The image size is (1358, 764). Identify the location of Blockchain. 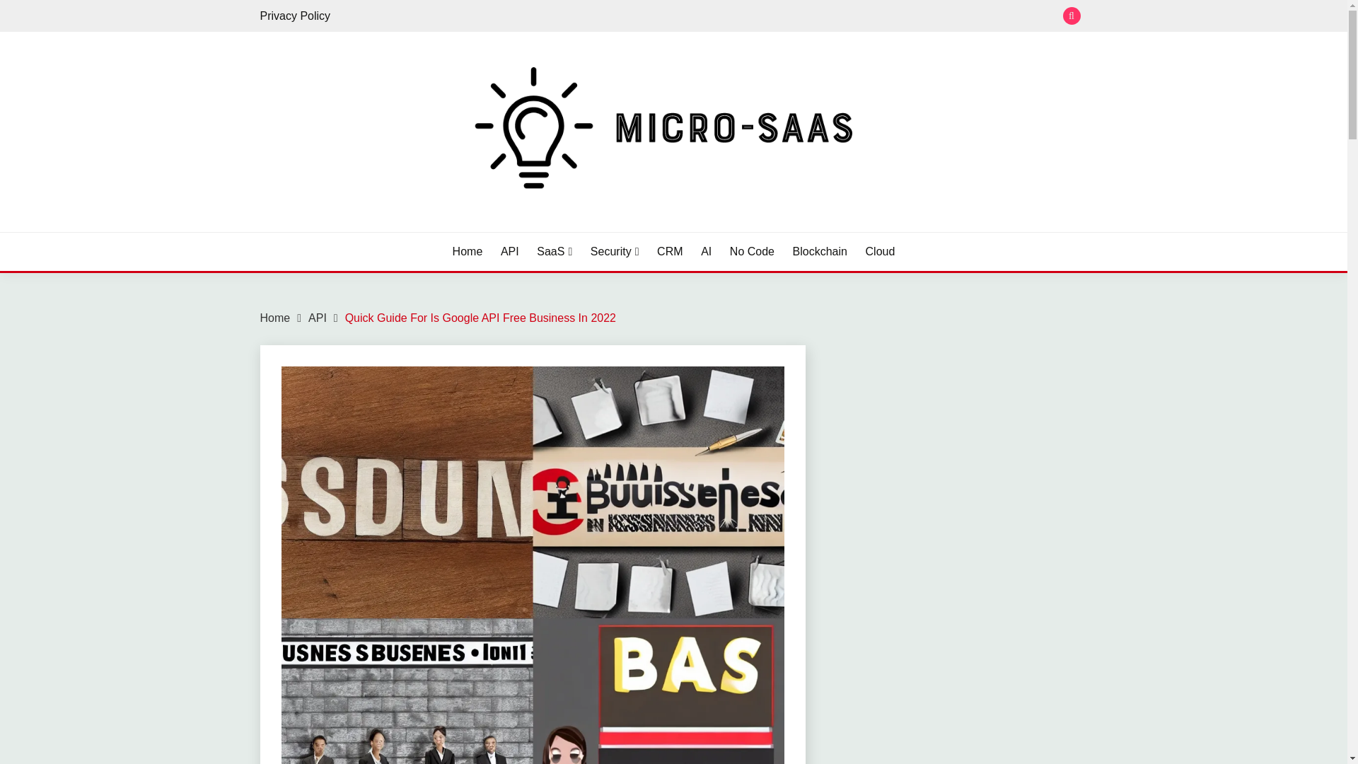
(820, 252).